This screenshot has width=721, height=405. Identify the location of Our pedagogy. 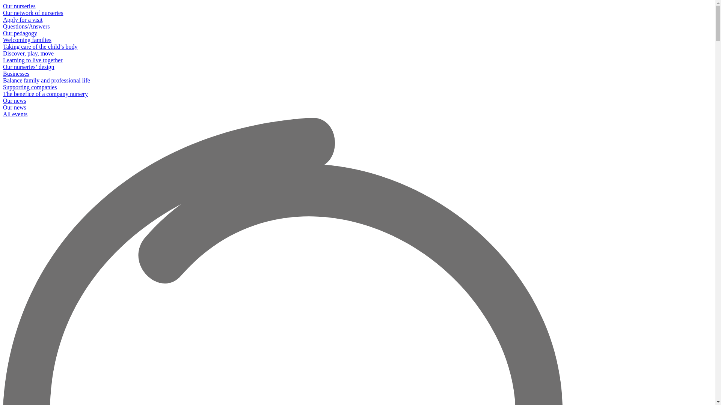
(357, 33).